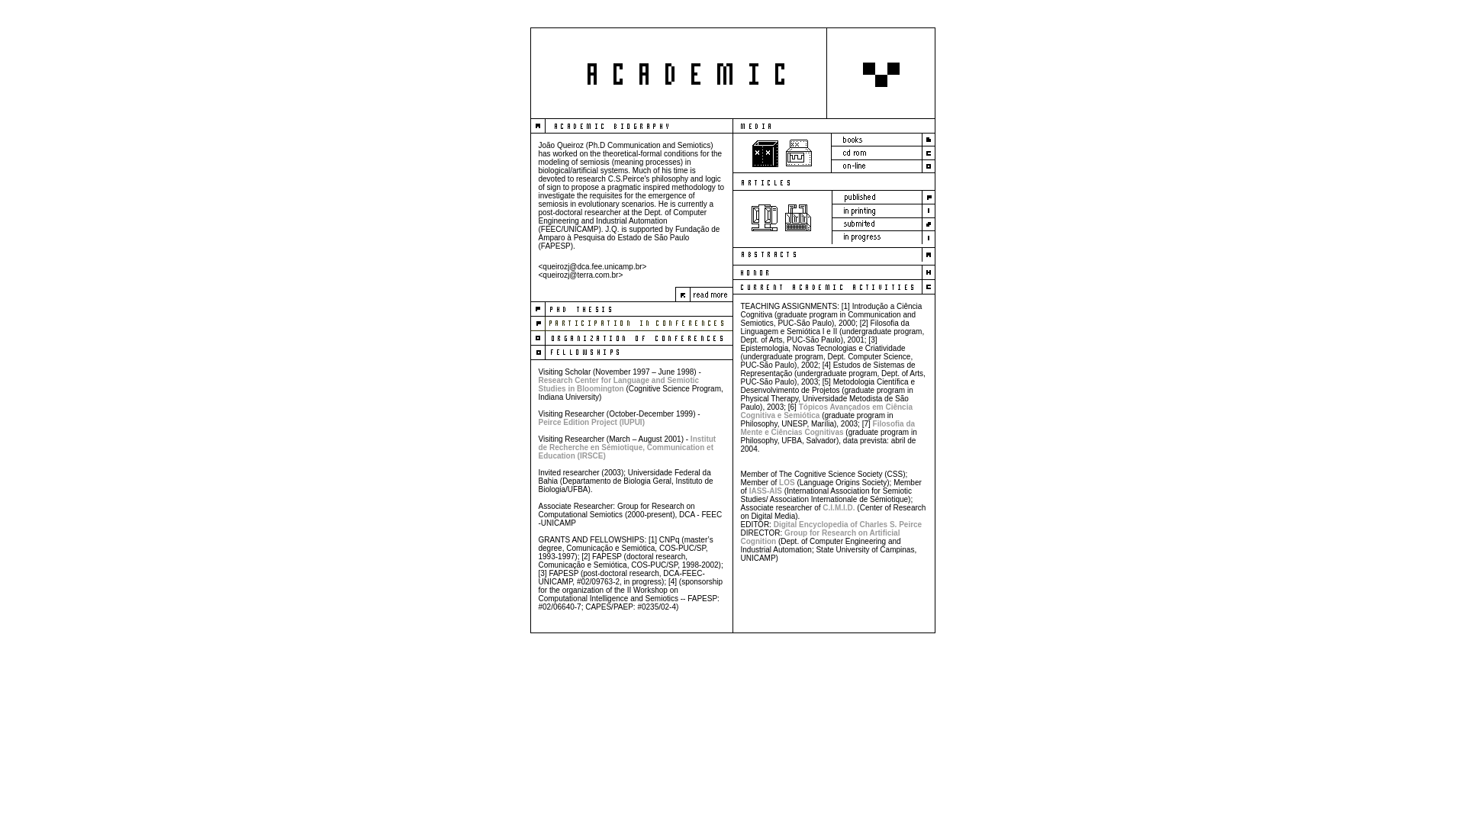 The image size is (1465, 824). I want to click on Digital Encyclopedia of Charles S. Peirce, so click(847, 525).